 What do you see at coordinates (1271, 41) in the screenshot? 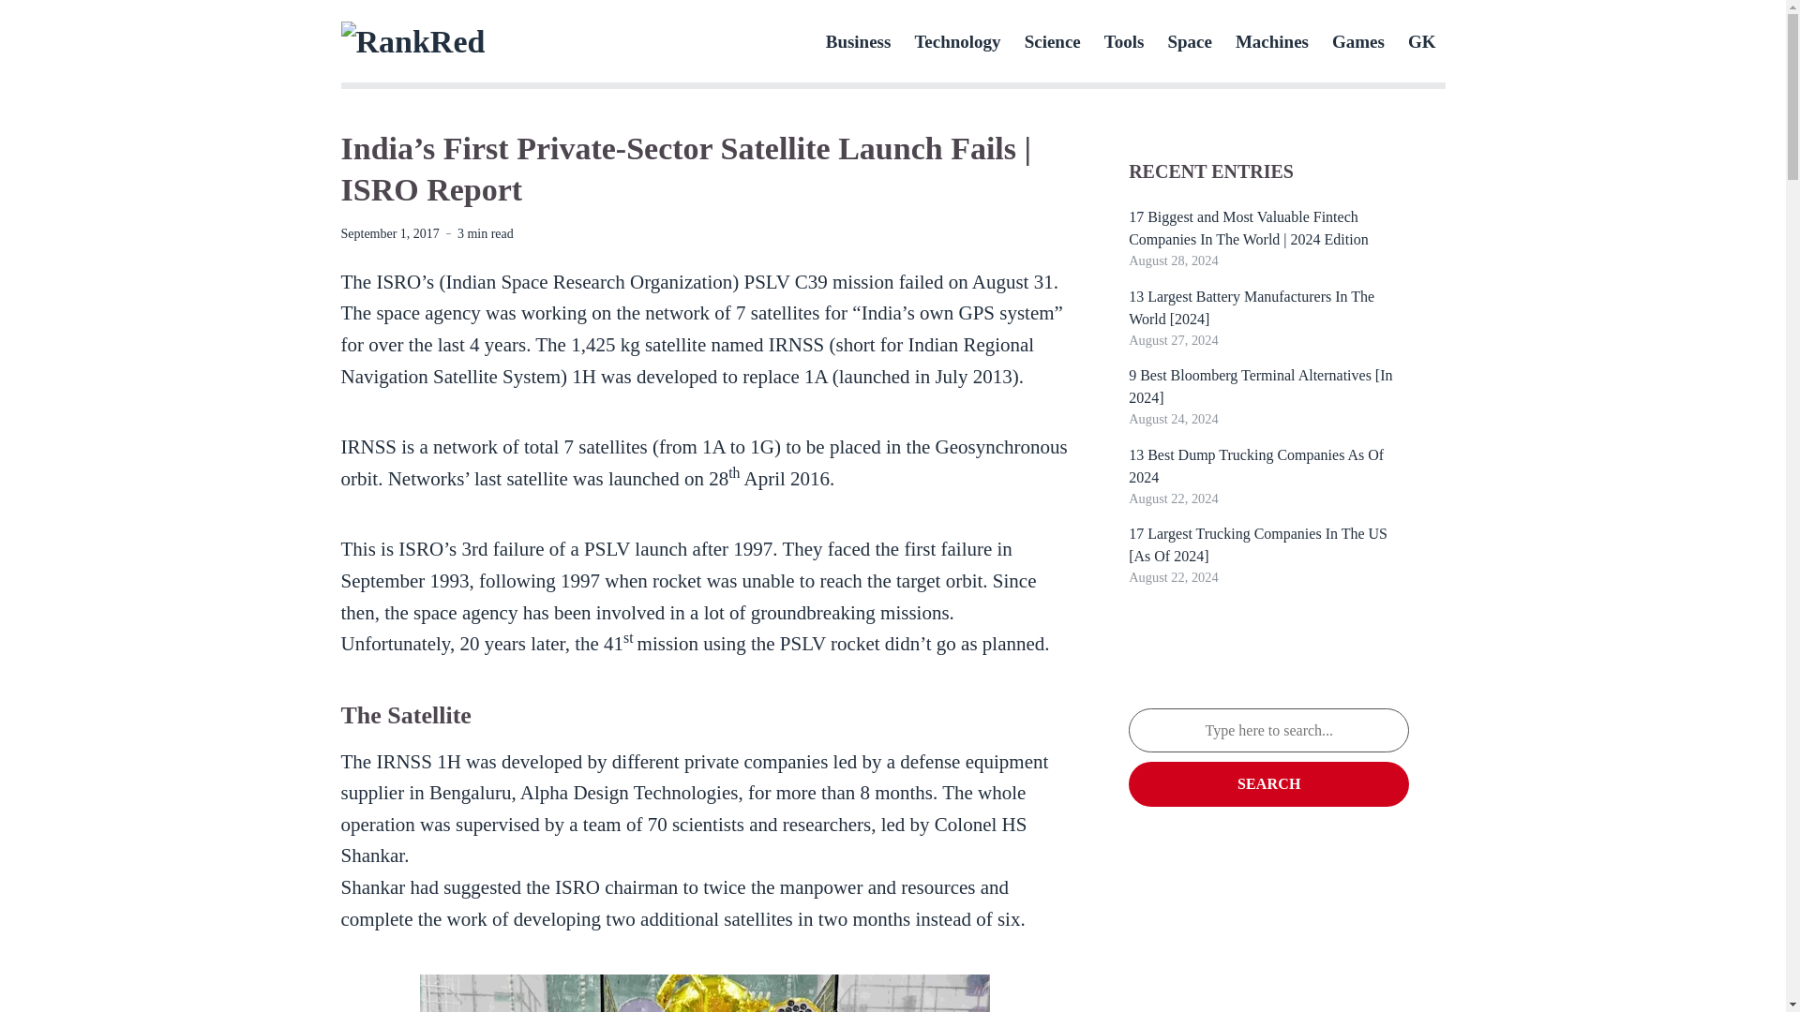
I see `Machines` at bounding box center [1271, 41].